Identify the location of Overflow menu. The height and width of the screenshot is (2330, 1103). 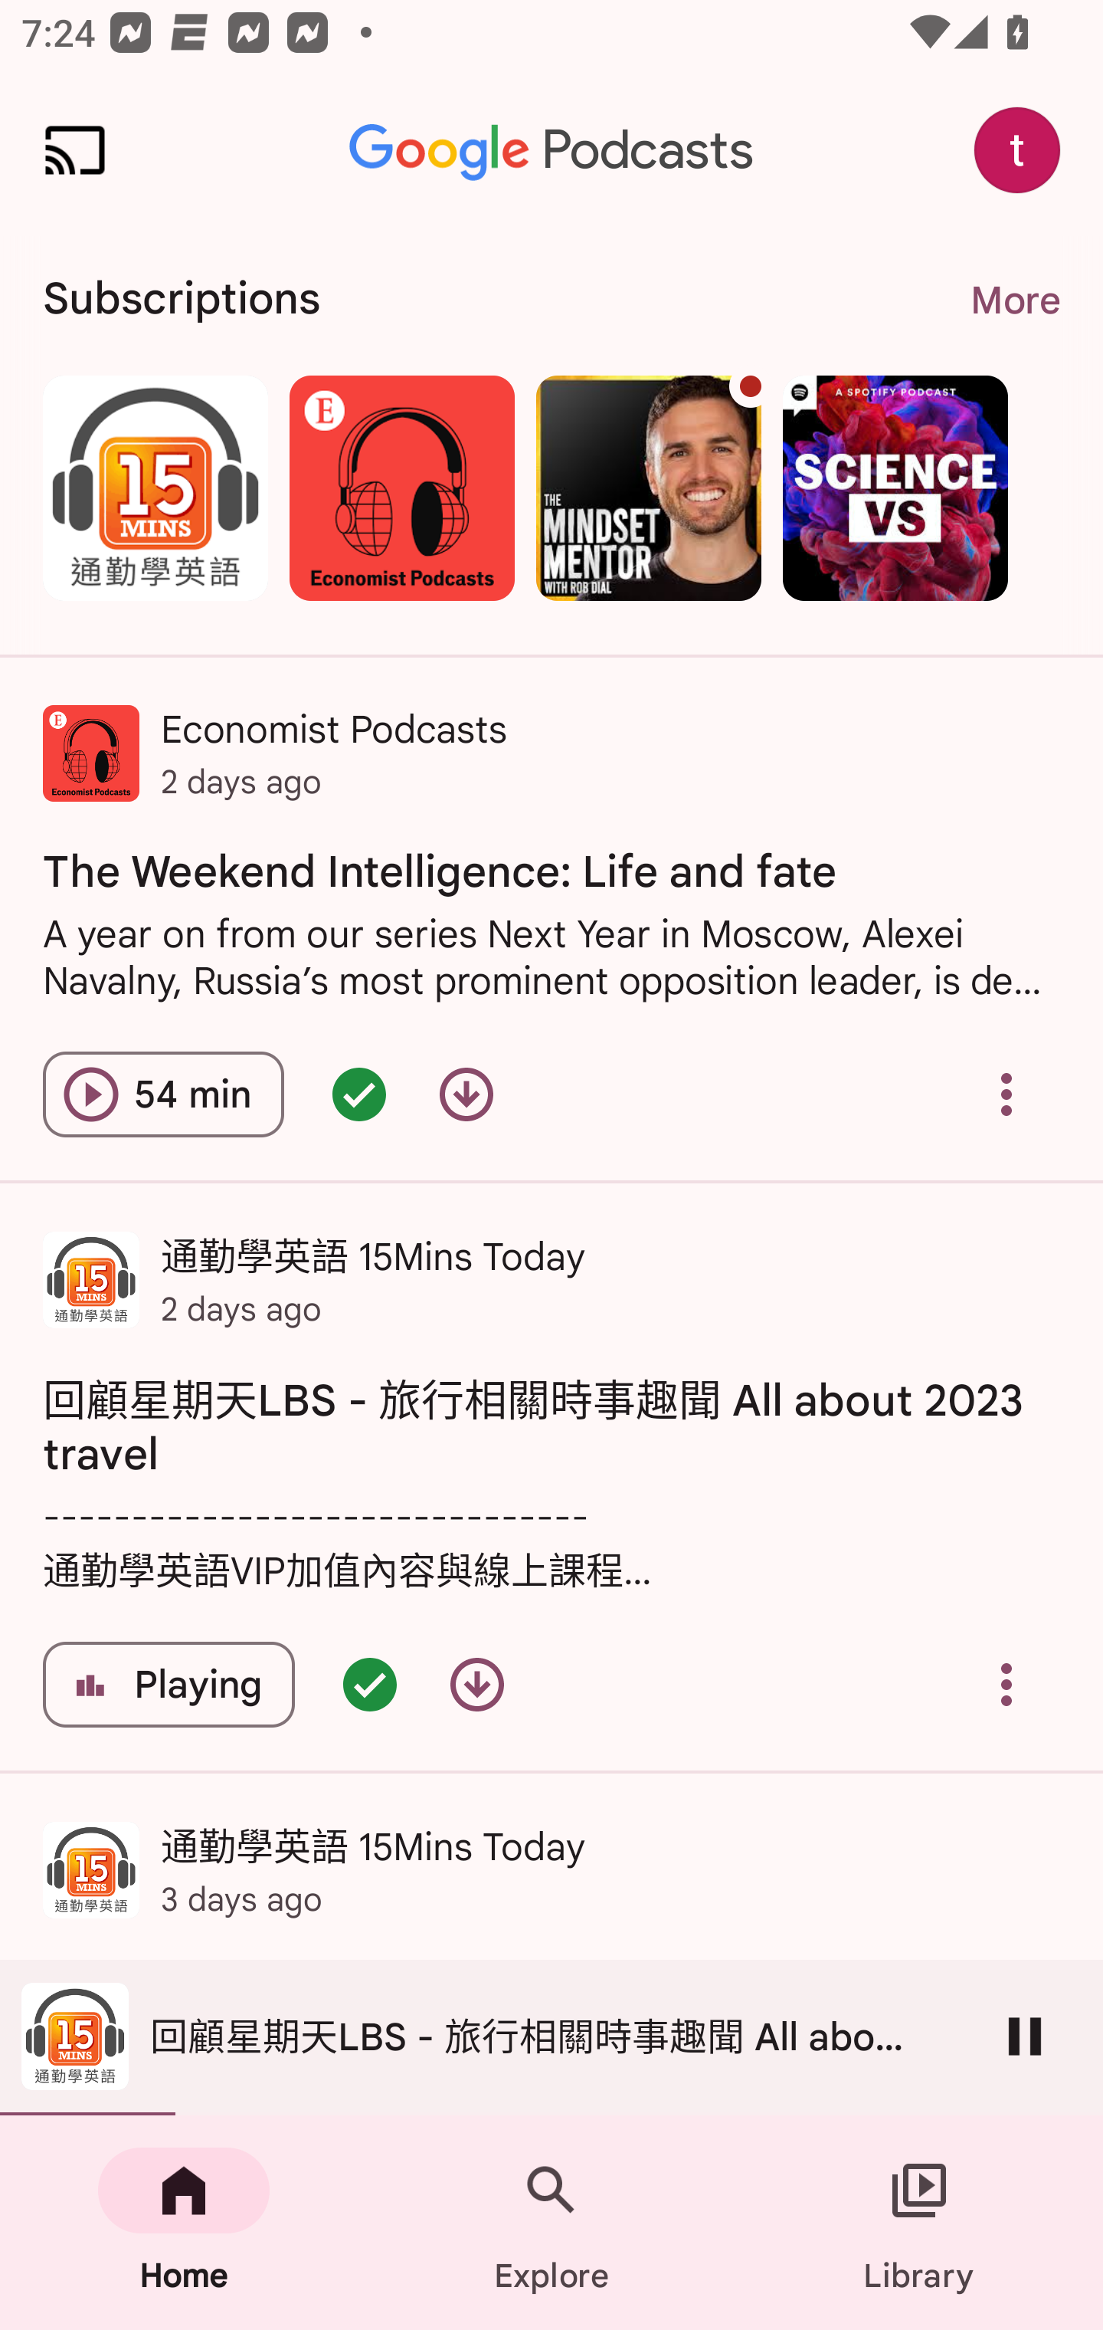
(1006, 1685).